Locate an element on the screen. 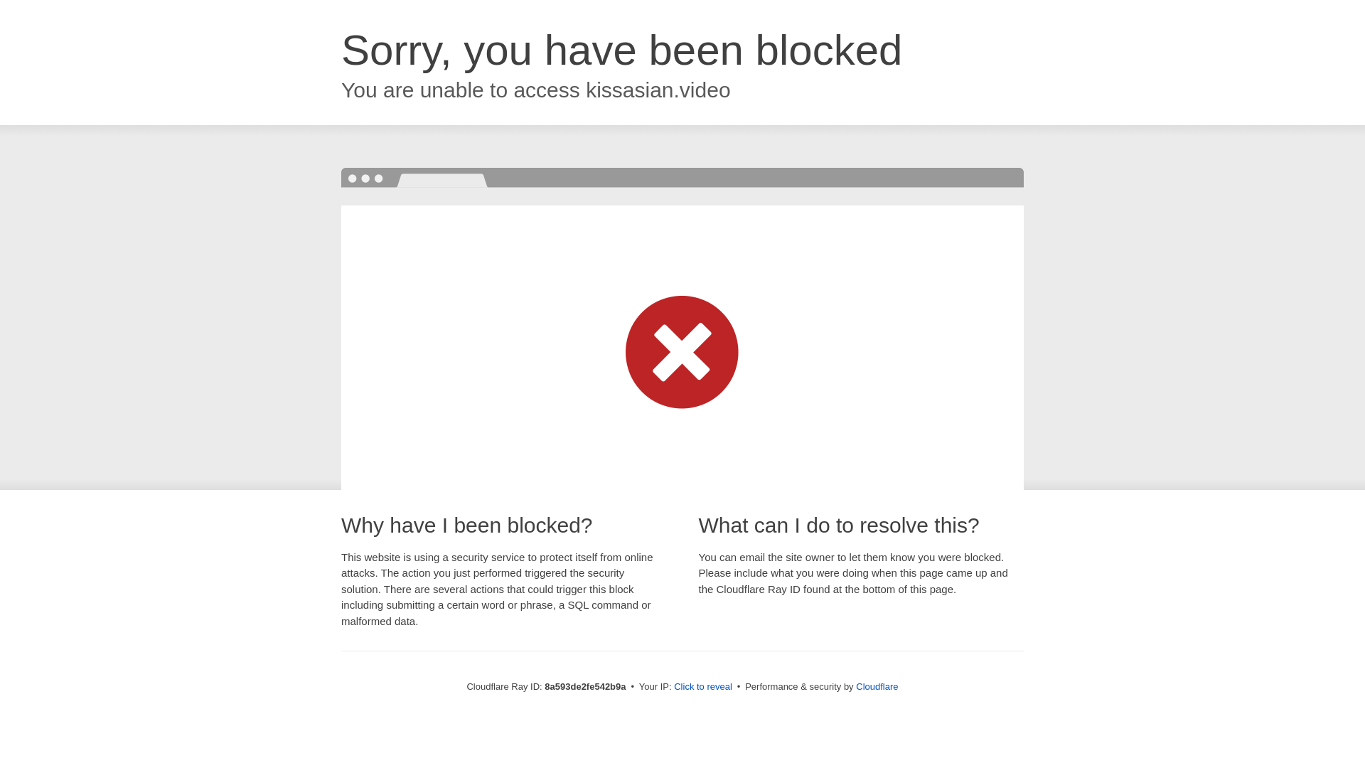 The image size is (1365, 768). Cloudflare is located at coordinates (877, 686).